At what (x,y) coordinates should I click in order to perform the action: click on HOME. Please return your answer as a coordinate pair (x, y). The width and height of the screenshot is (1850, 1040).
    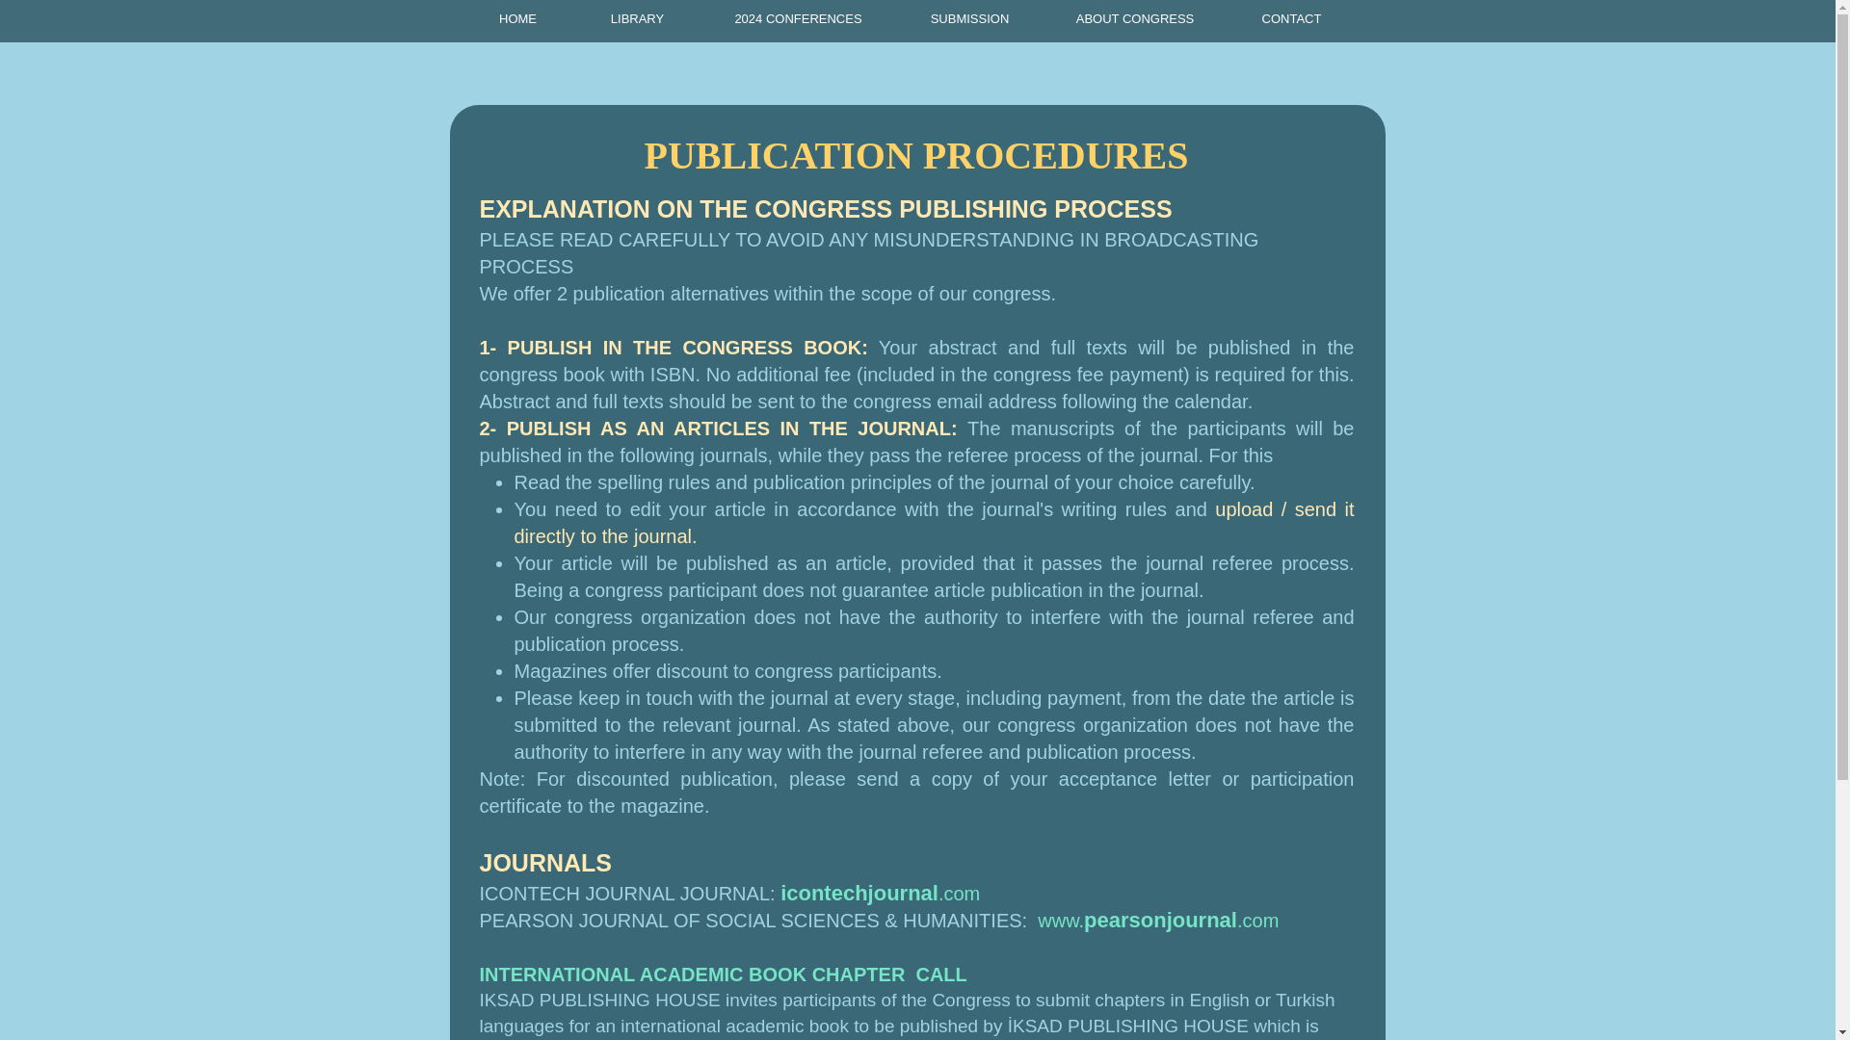
    Looking at the image, I should click on (518, 19).